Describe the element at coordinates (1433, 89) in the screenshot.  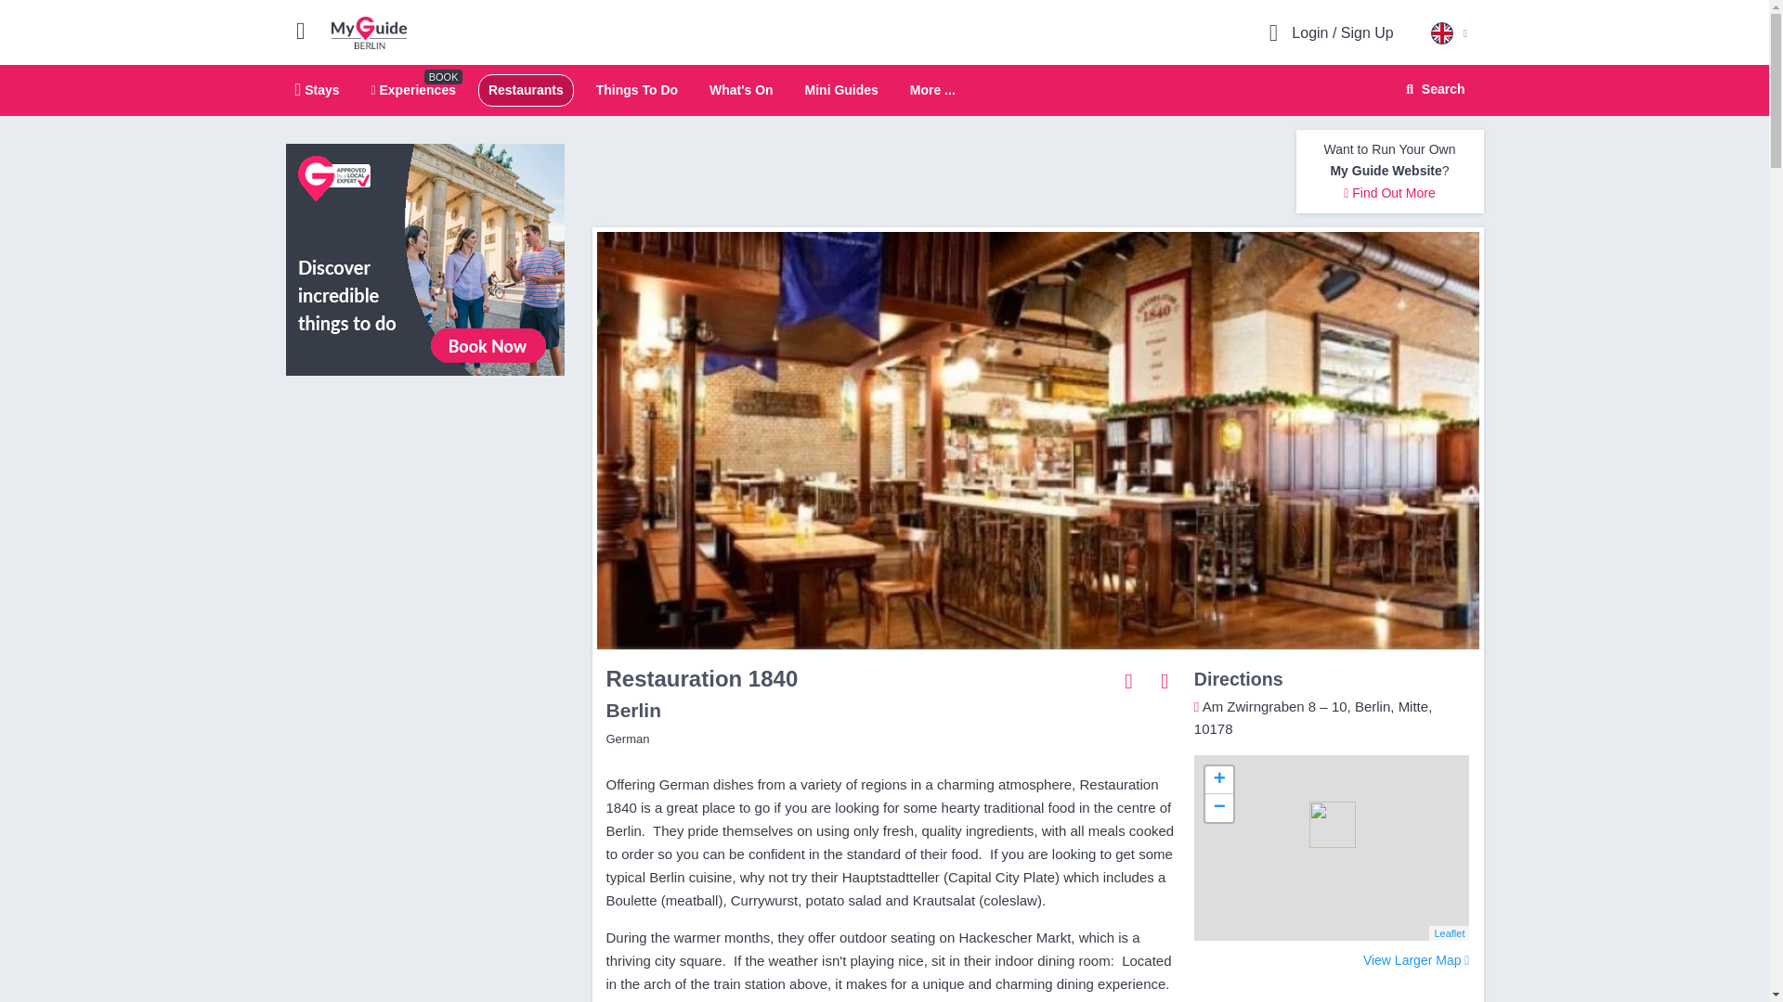
I see `Search Website` at that location.